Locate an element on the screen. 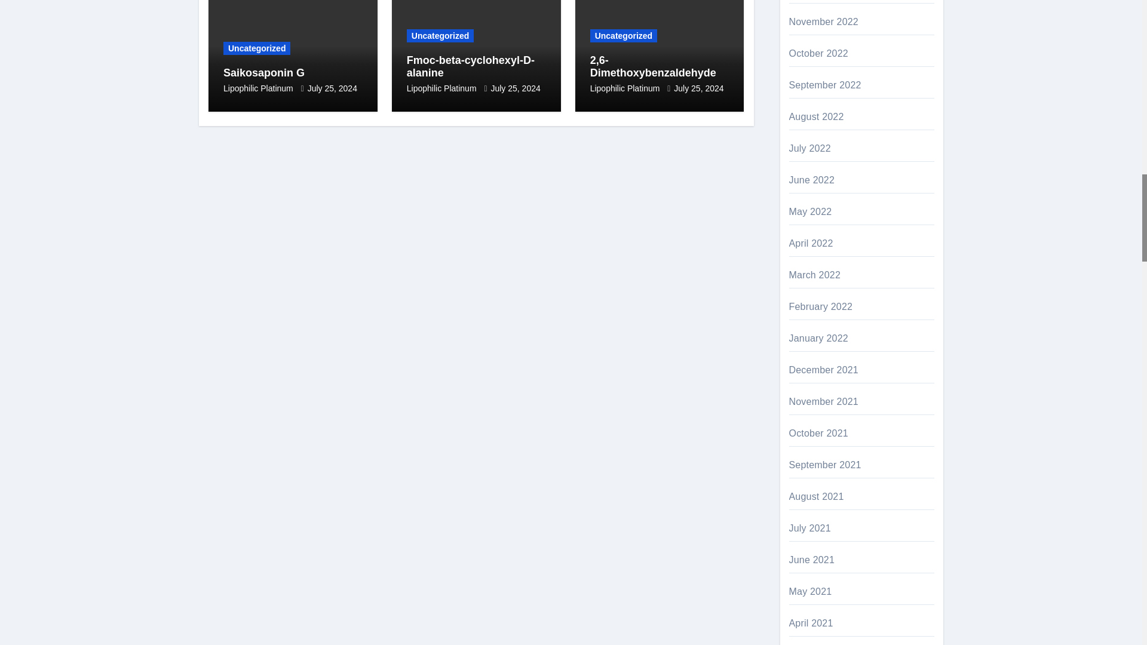 The image size is (1147, 645). Uncategorized is located at coordinates (257, 48).